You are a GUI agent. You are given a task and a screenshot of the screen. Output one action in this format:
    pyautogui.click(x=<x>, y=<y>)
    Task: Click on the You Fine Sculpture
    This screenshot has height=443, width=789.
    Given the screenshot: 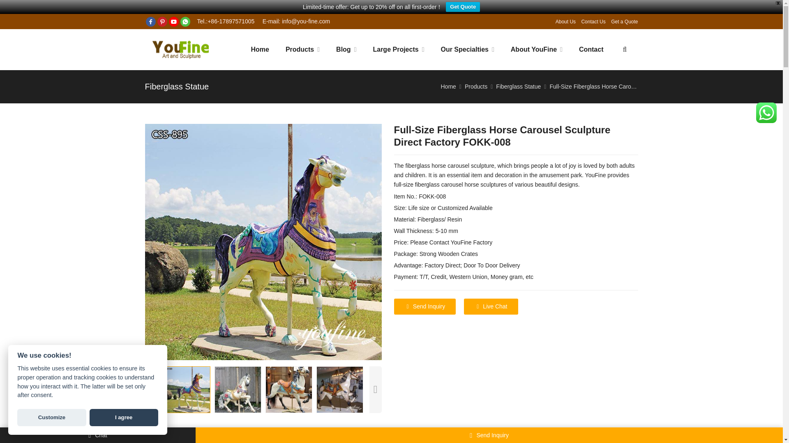 What is the action you would take?
    pyautogui.click(x=180, y=50)
    